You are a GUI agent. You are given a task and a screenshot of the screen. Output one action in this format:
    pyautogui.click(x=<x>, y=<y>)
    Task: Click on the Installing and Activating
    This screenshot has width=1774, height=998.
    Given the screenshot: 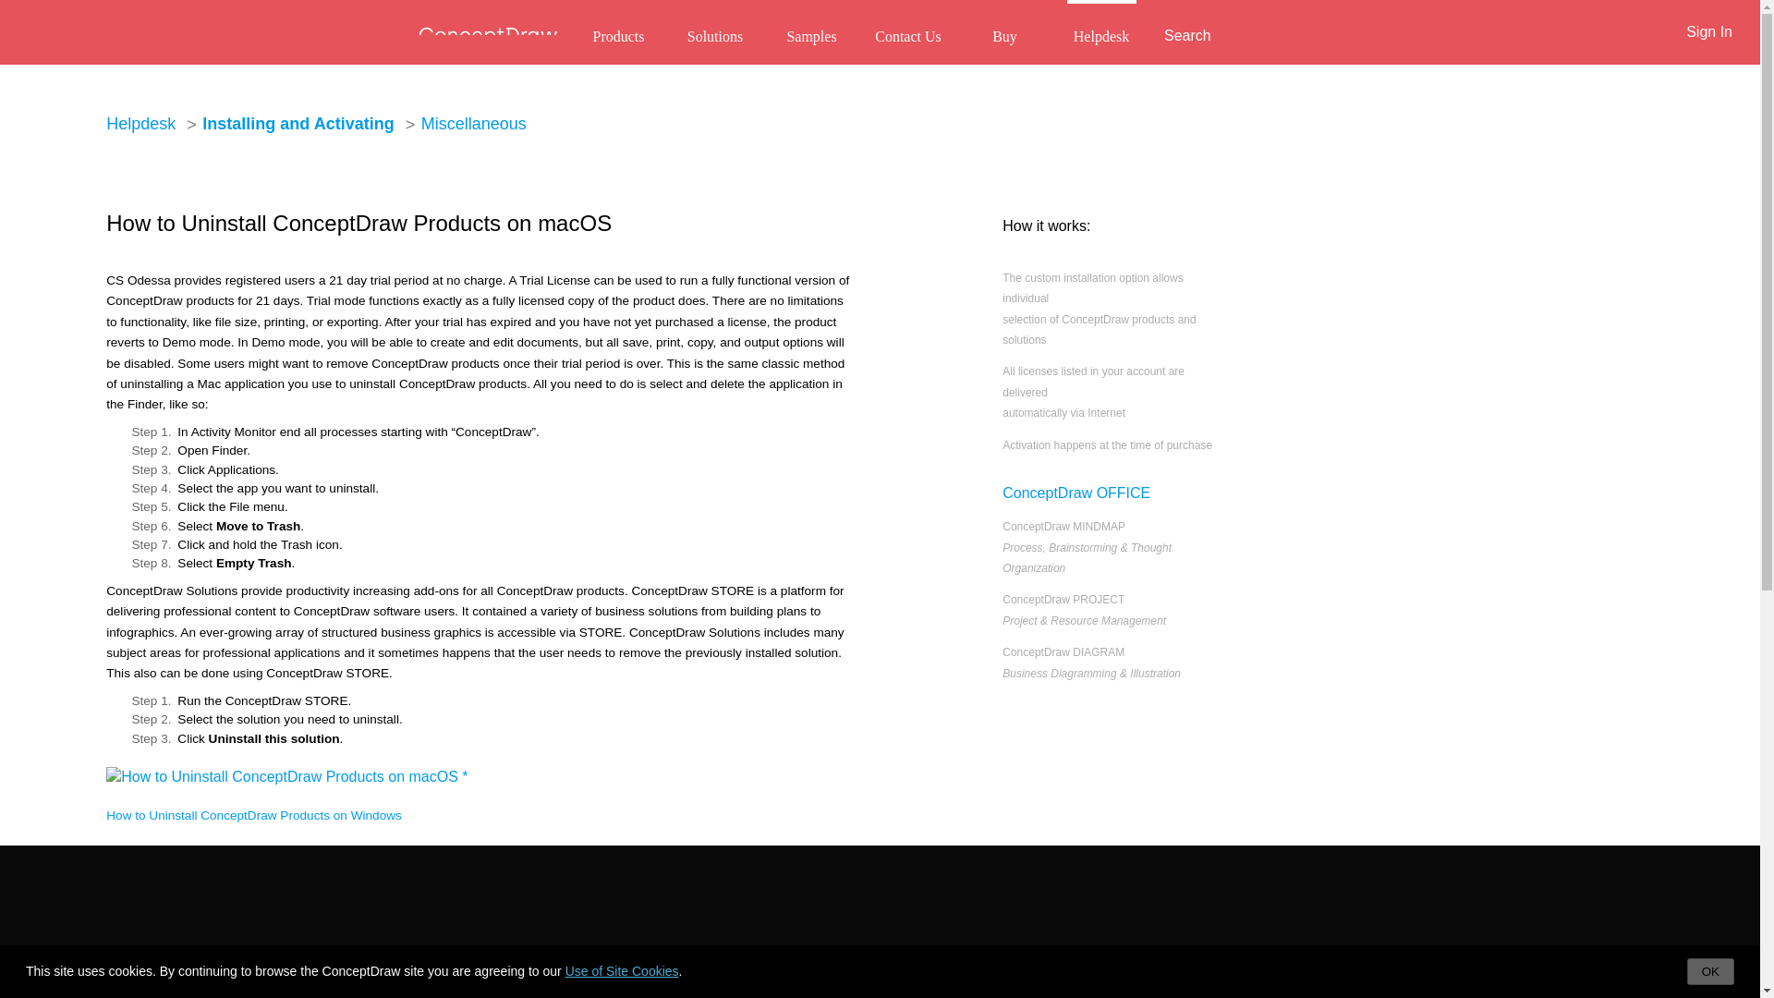 What is the action you would take?
    pyautogui.click(x=298, y=124)
    